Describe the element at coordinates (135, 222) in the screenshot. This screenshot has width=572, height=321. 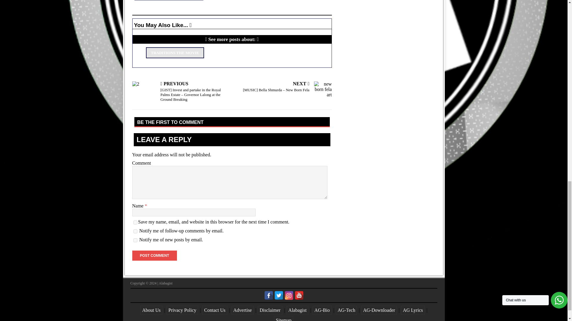
I see `yes` at that location.